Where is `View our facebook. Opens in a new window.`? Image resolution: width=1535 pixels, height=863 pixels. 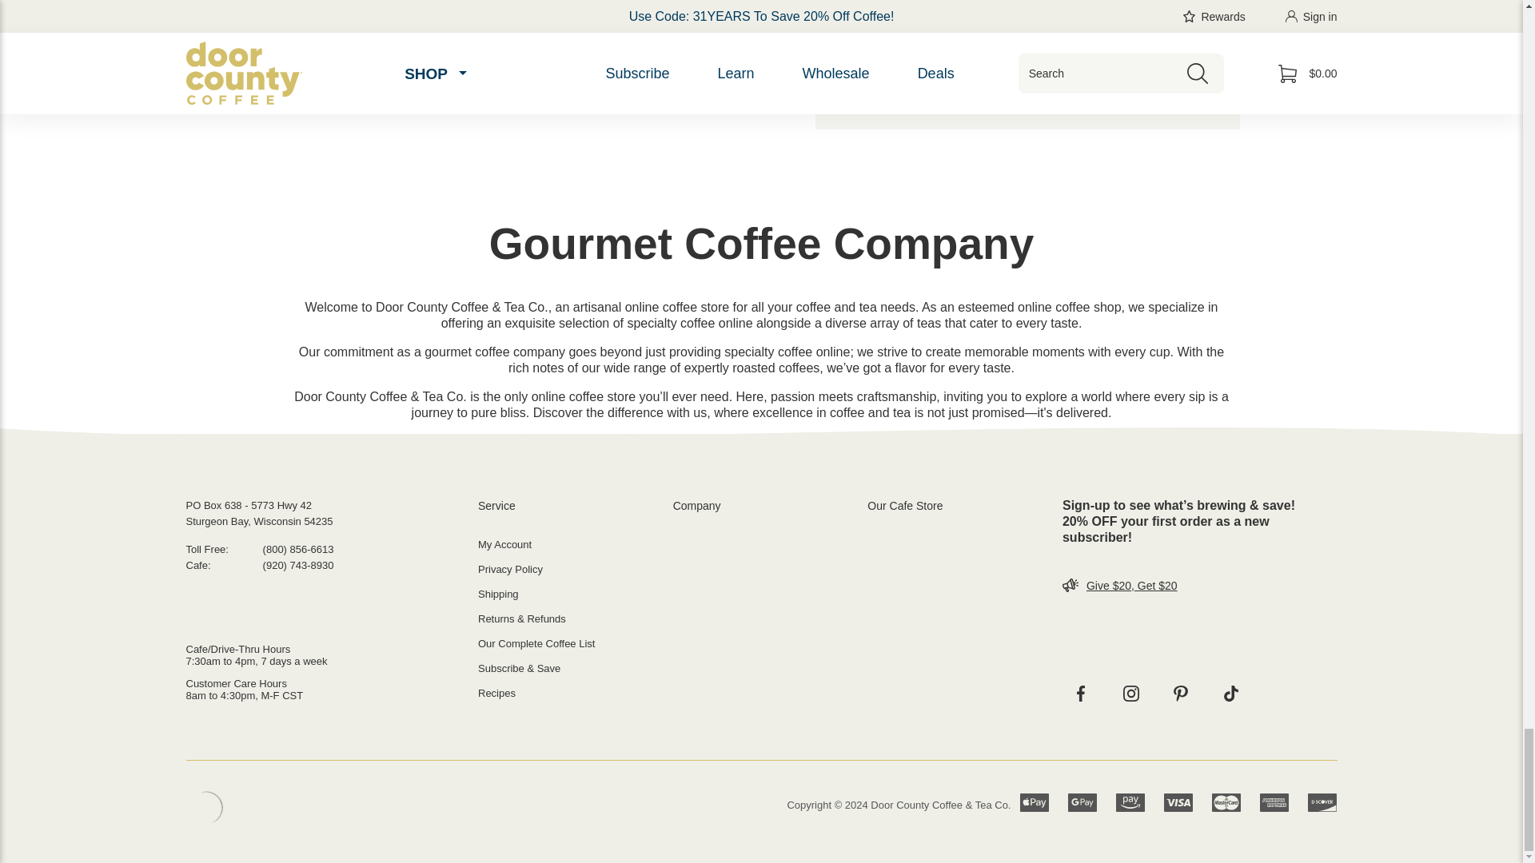
View our facebook. Opens in a new window. is located at coordinates (1080, 694).